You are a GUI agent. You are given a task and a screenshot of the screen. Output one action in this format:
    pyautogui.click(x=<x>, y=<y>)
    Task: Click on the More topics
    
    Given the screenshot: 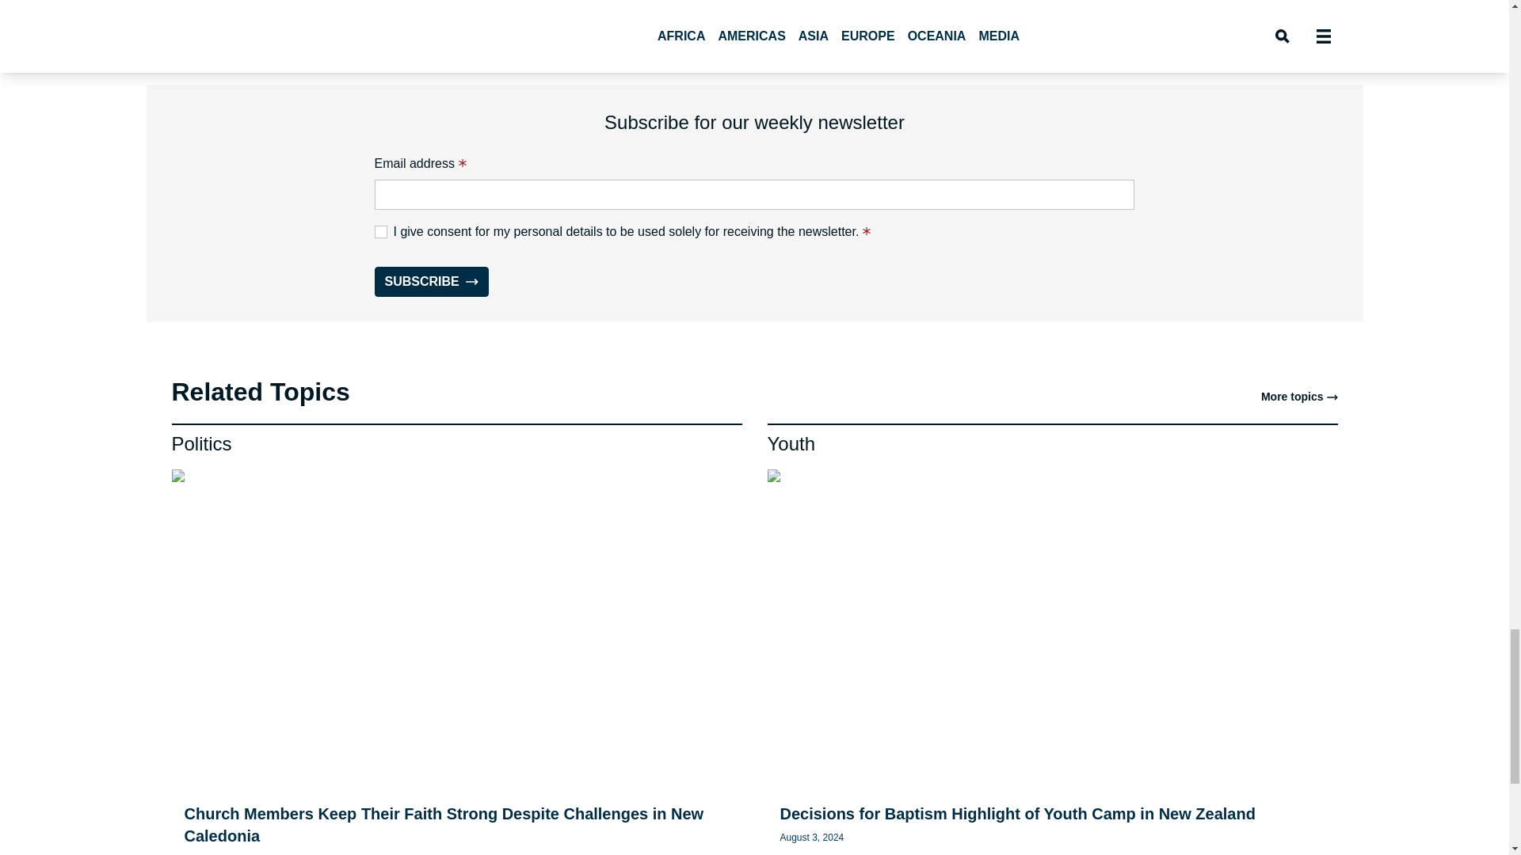 What is the action you would take?
    pyautogui.click(x=1299, y=396)
    